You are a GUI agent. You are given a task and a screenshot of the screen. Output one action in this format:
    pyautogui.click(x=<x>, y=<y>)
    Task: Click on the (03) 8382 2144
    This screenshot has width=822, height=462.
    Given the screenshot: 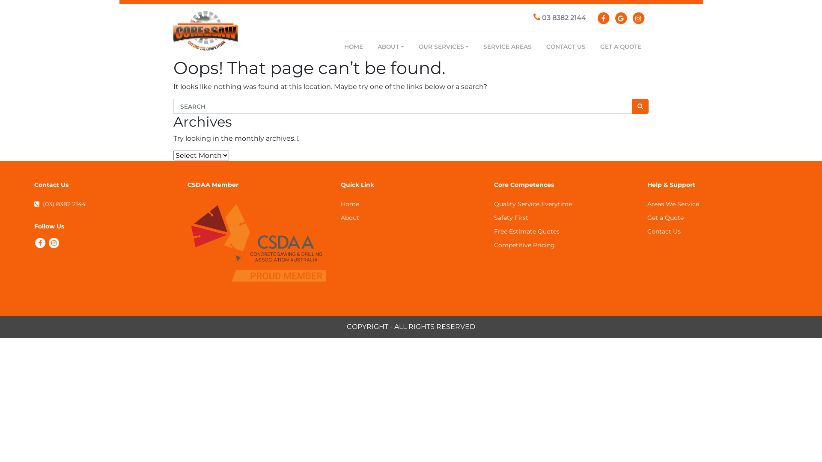 What is the action you would take?
    pyautogui.click(x=60, y=204)
    